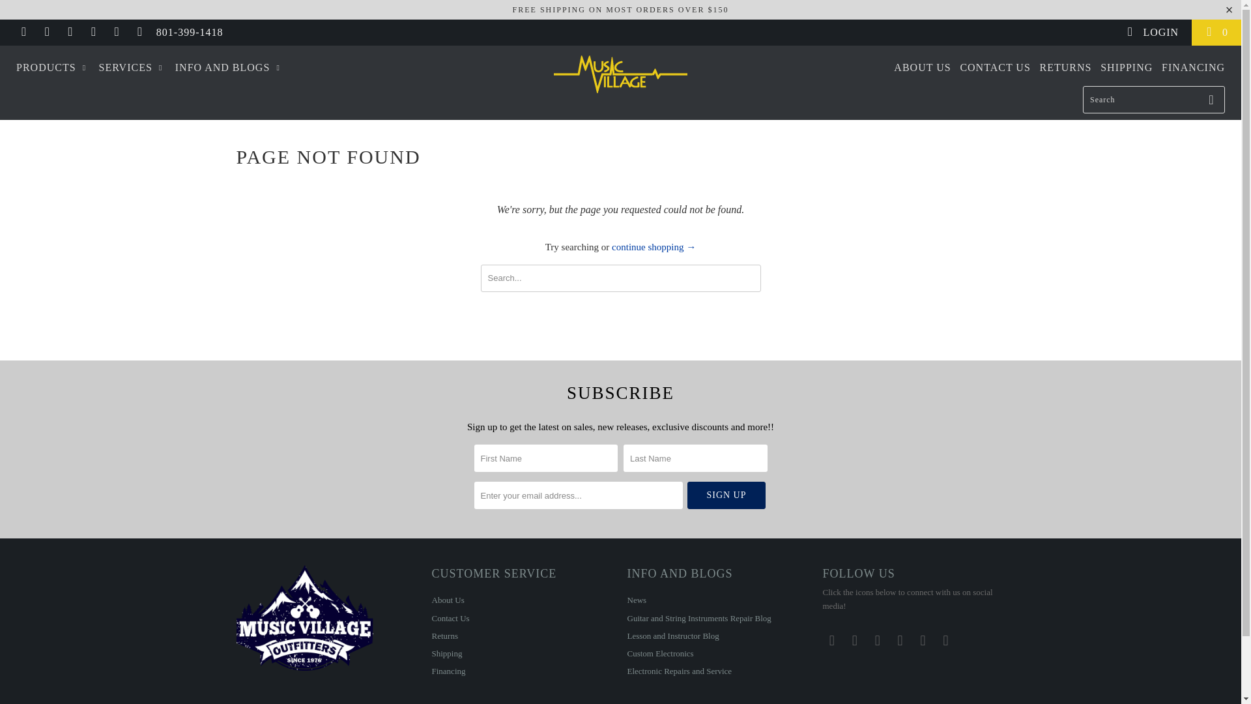 The image size is (1251, 704). Describe the element at coordinates (620, 74) in the screenshot. I see `Music Village USA` at that location.